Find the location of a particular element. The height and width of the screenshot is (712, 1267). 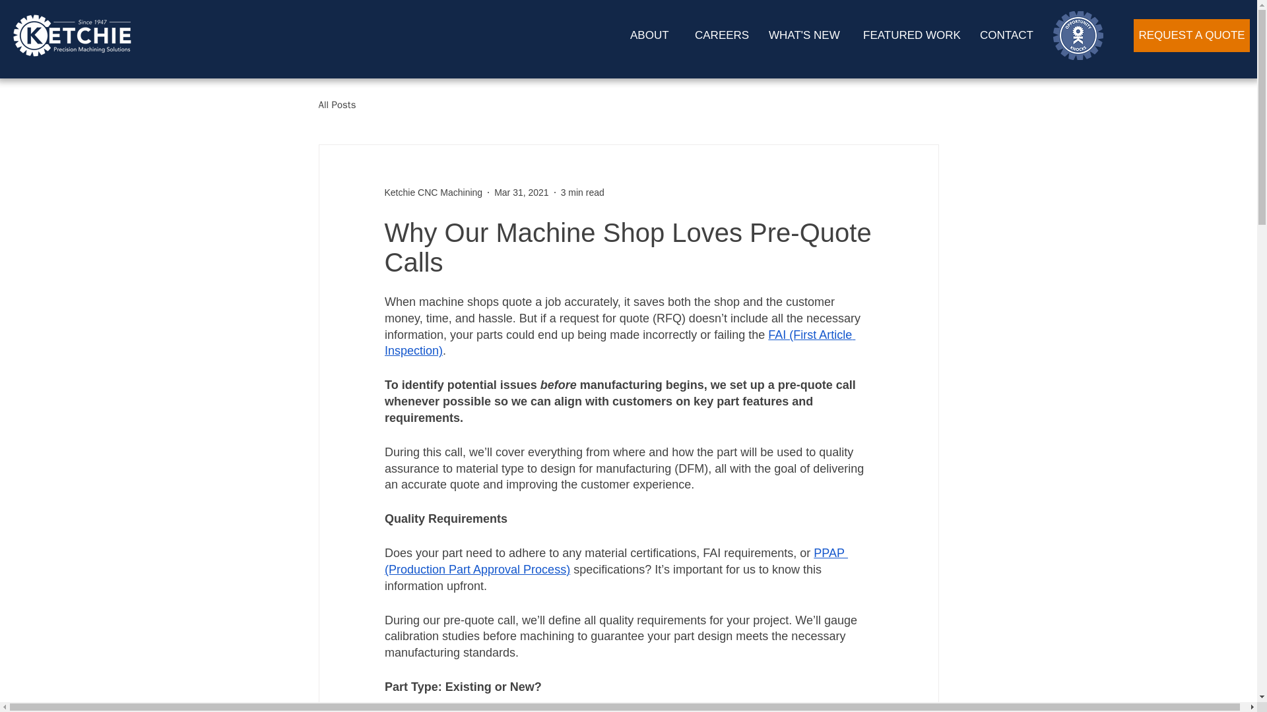

Mar 31, 2021 is located at coordinates (521, 193).